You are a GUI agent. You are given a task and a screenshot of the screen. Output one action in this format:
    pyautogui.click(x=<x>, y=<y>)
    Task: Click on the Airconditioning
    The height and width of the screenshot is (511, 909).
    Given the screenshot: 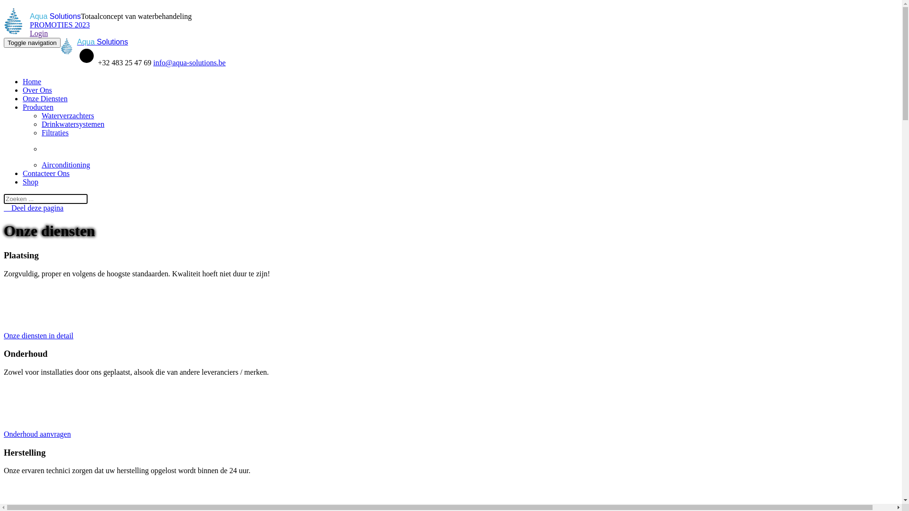 What is the action you would take?
    pyautogui.click(x=66, y=165)
    